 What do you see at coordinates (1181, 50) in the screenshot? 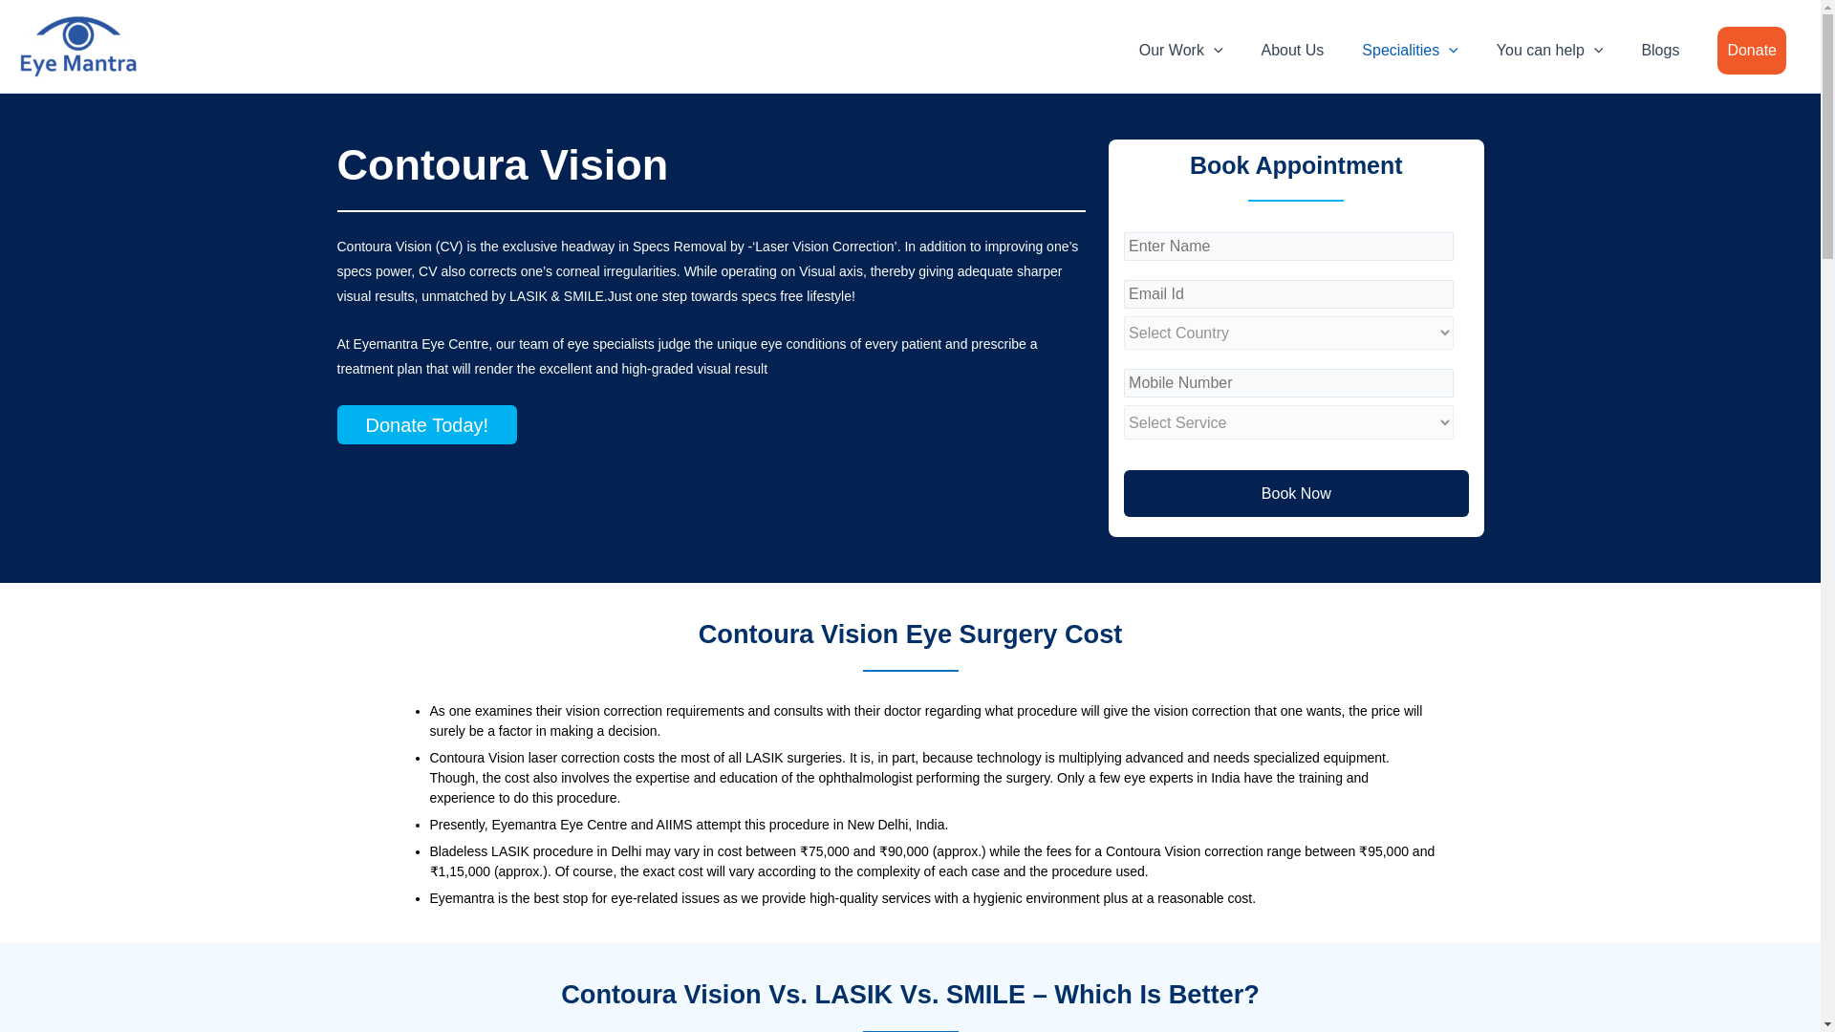
I see `Our Work` at bounding box center [1181, 50].